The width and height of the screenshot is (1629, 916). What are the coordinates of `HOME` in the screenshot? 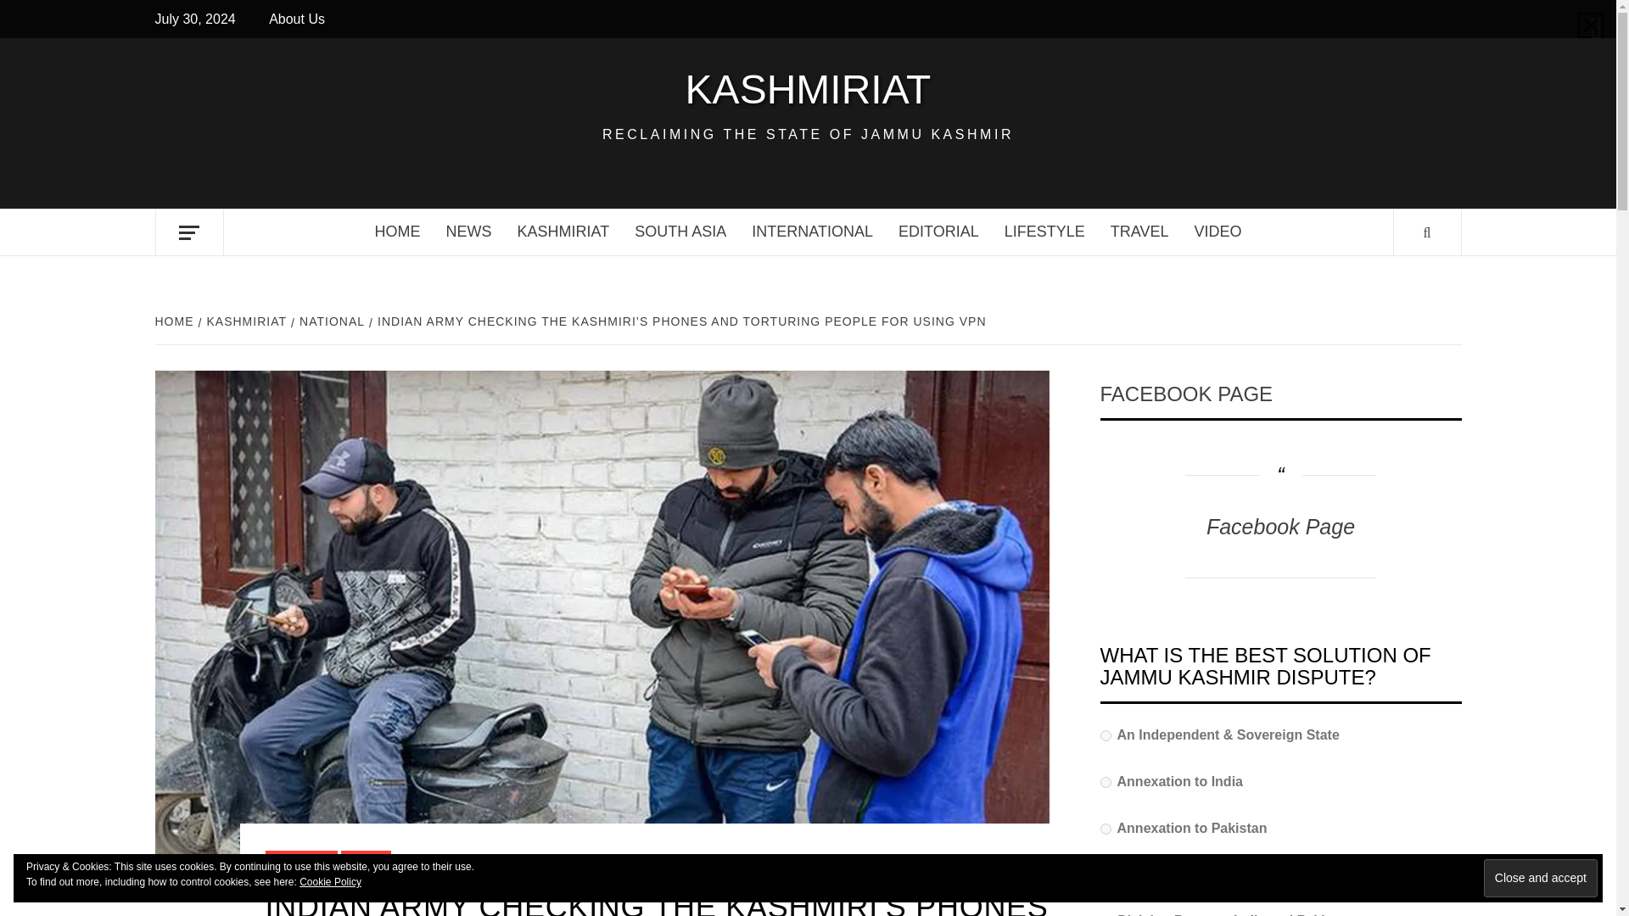 It's located at (176, 321).